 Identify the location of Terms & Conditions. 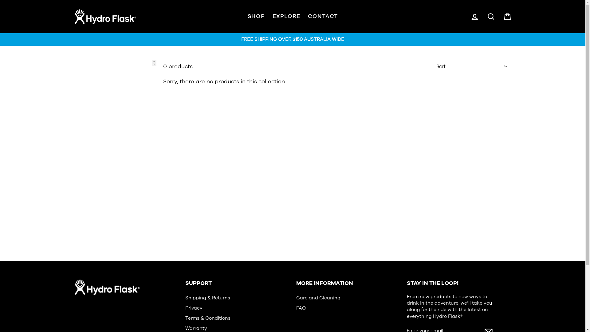
(208, 318).